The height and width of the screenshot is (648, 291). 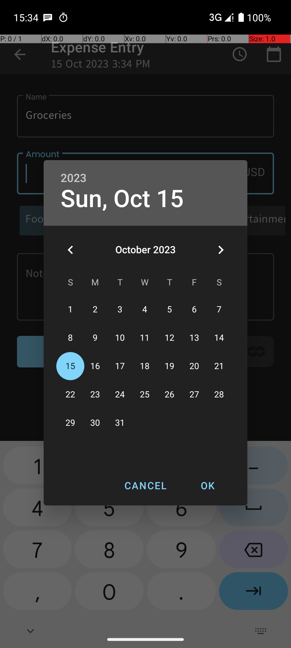 What do you see at coordinates (219, 395) in the screenshot?
I see `28` at bounding box center [219, 395].